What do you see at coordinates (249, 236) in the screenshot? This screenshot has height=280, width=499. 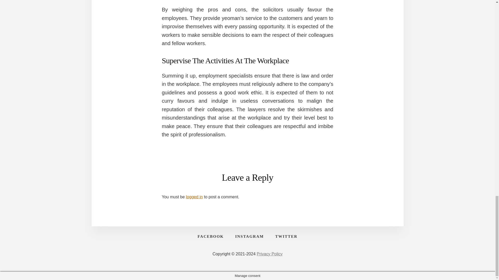 I see `INSTAGRAM` at bounding box center [249, 236].